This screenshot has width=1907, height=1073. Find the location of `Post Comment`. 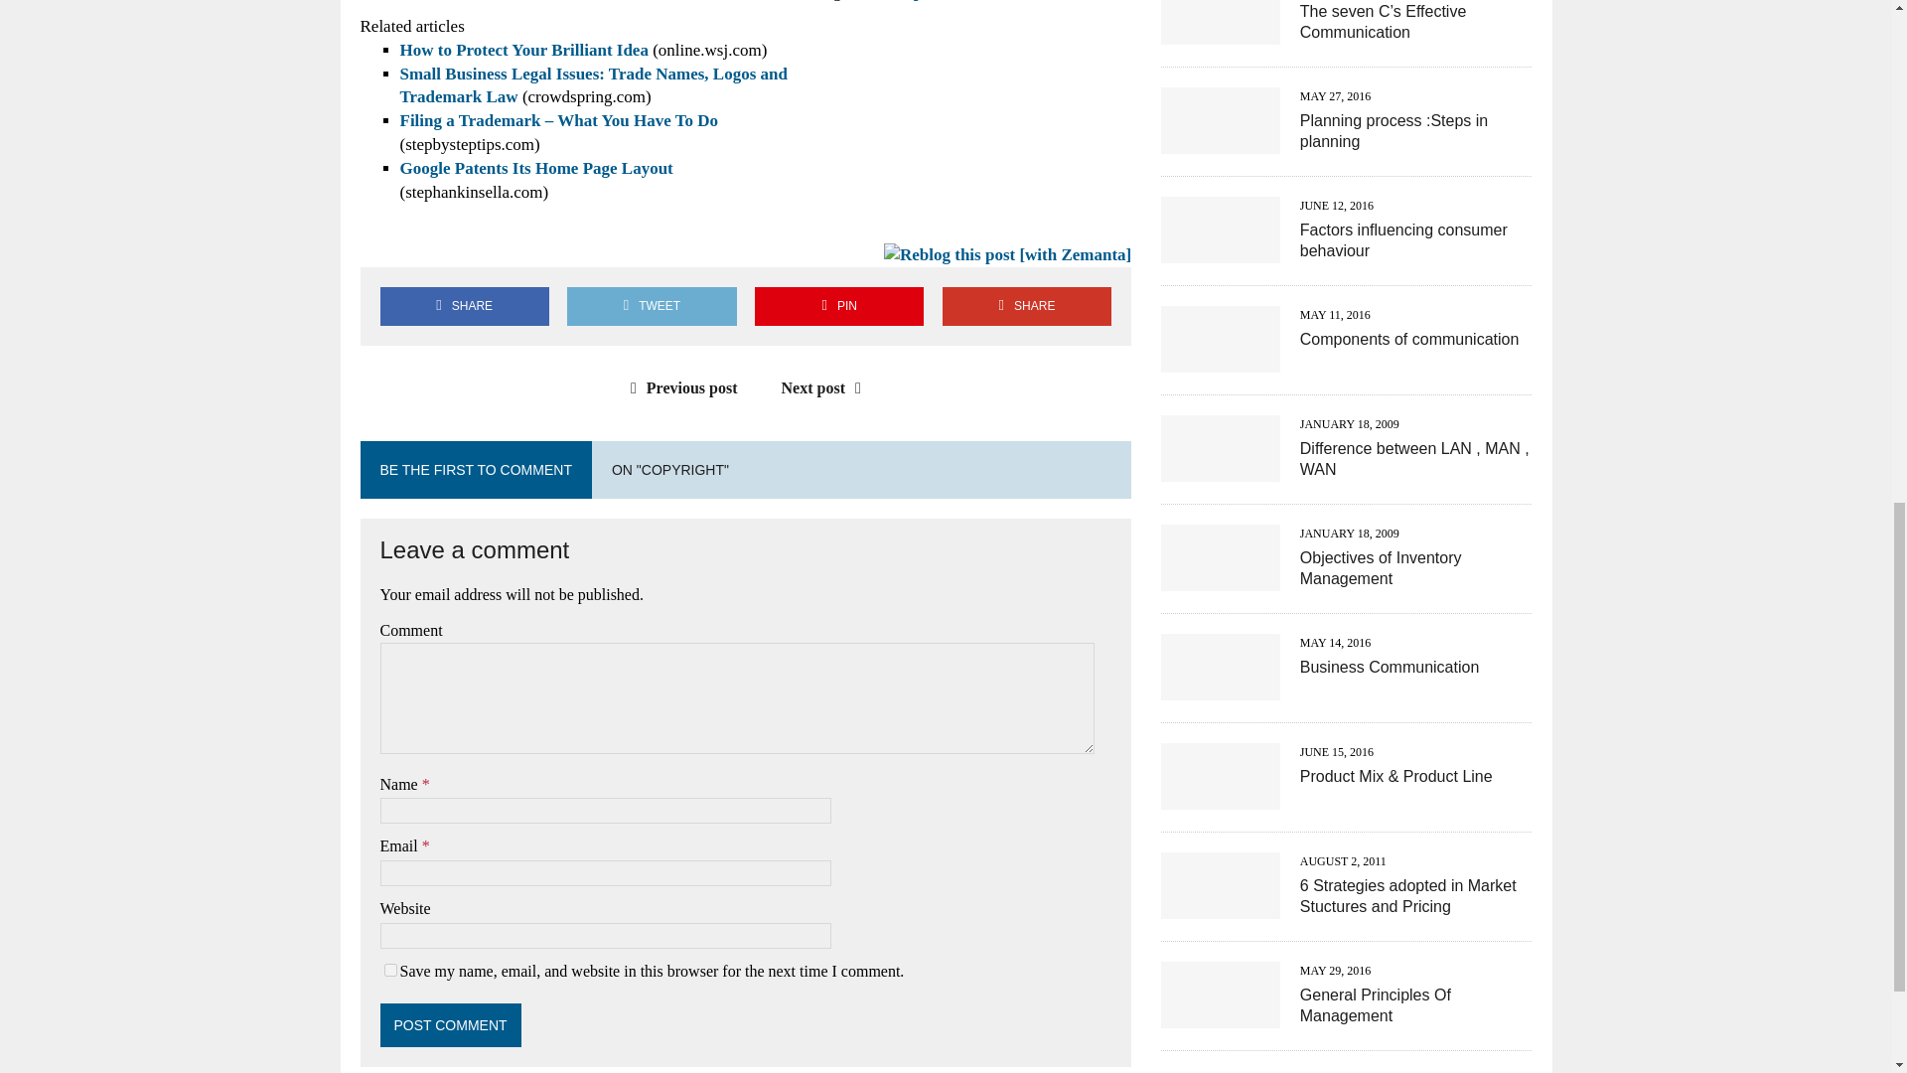

Post Comment is located at coordinates (450, 1025).